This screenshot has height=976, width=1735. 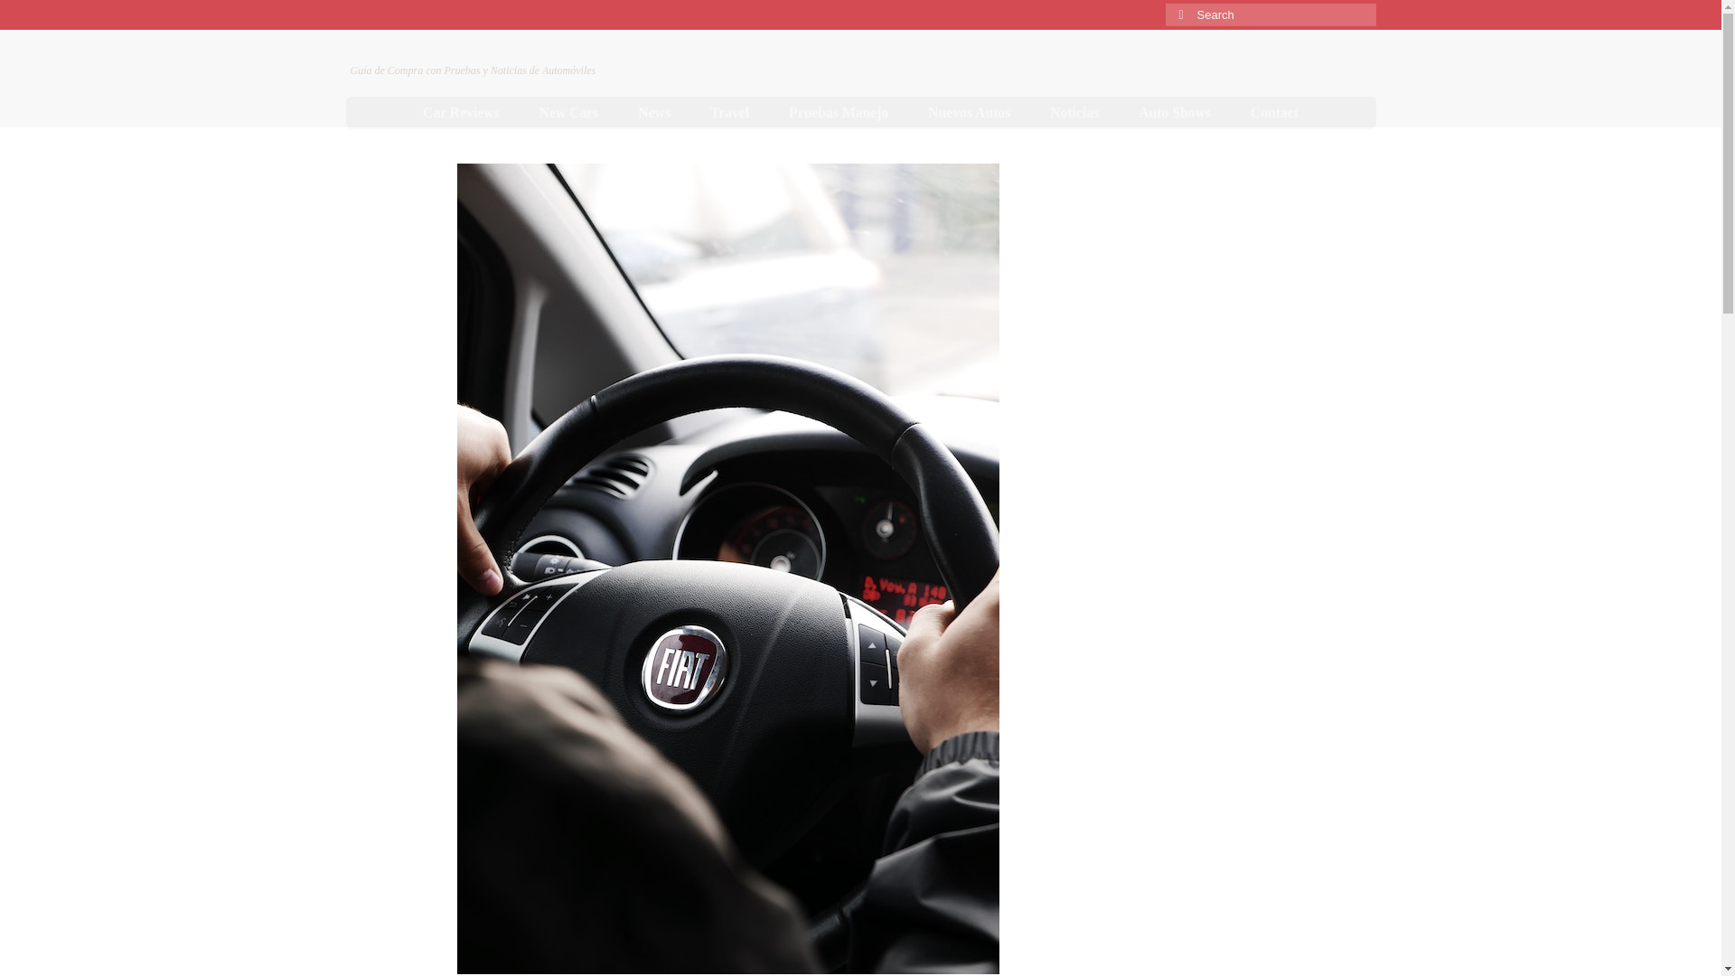 I want to click on AutomotorGeorgia.com, so click(x=480, y=51).